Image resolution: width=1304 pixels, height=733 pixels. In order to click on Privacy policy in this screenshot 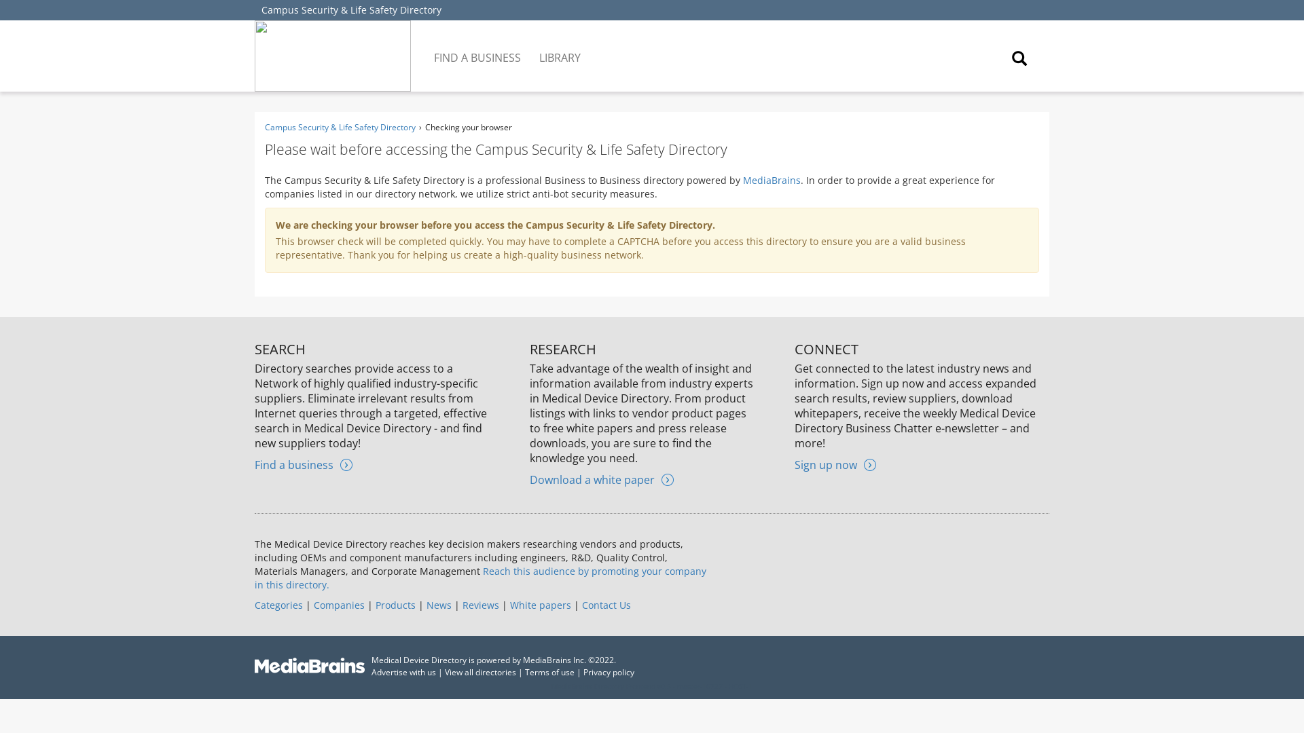, I will do `click(609, 672)`.